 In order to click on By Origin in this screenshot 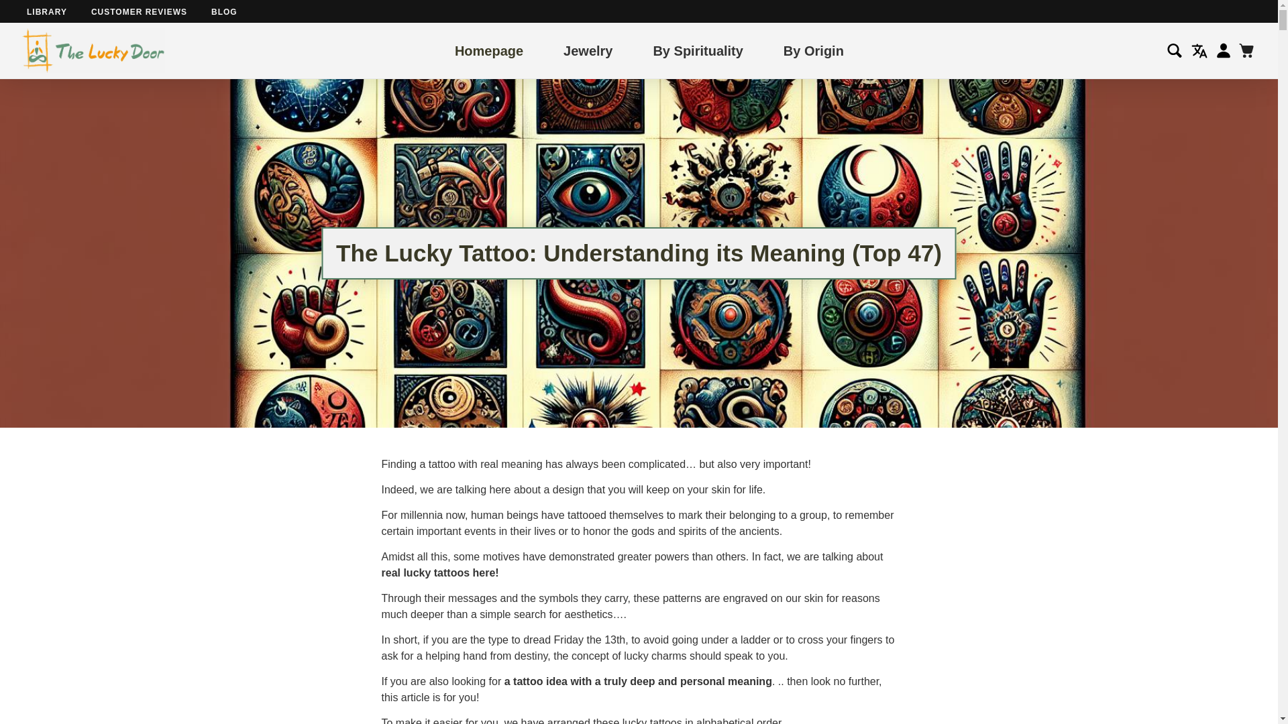, I will do `click(813, 50)`.